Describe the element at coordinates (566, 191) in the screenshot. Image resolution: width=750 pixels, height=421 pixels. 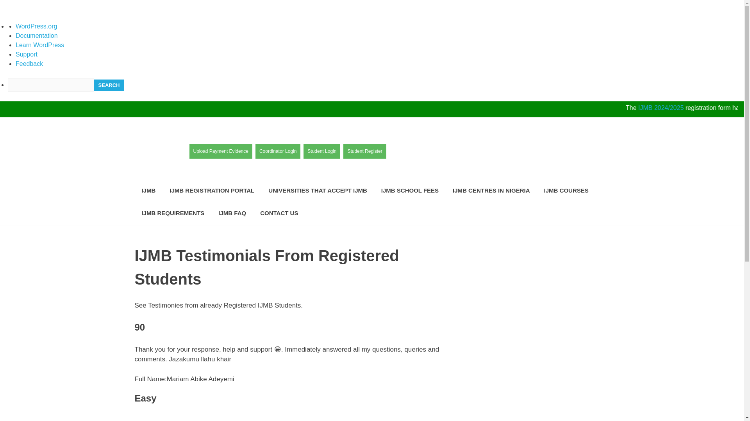
I see `IJMB COURSES` at that location.